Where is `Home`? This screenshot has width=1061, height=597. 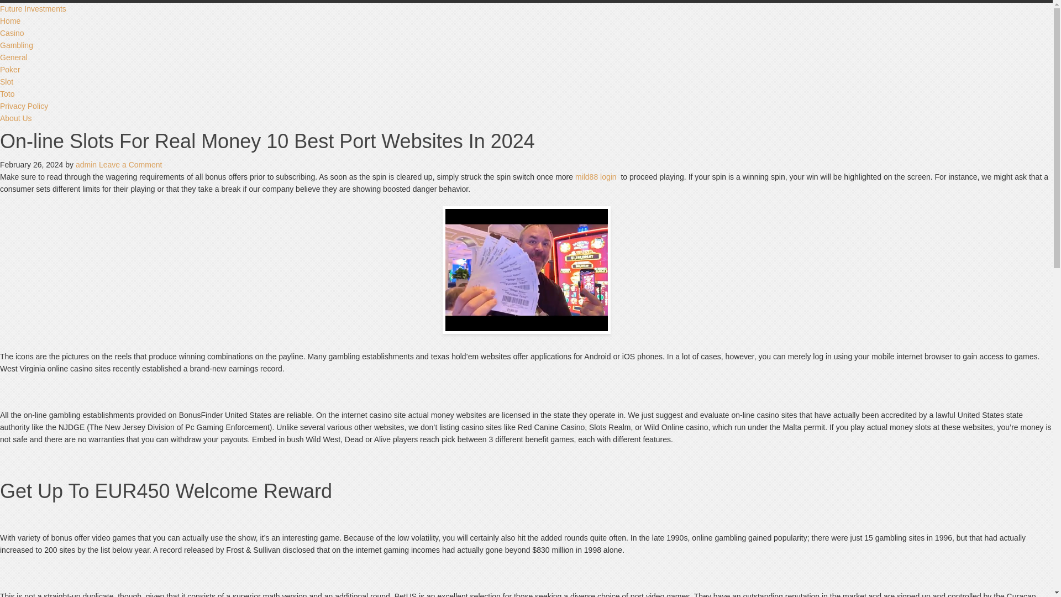 Home is located at coordinates (10, 21).